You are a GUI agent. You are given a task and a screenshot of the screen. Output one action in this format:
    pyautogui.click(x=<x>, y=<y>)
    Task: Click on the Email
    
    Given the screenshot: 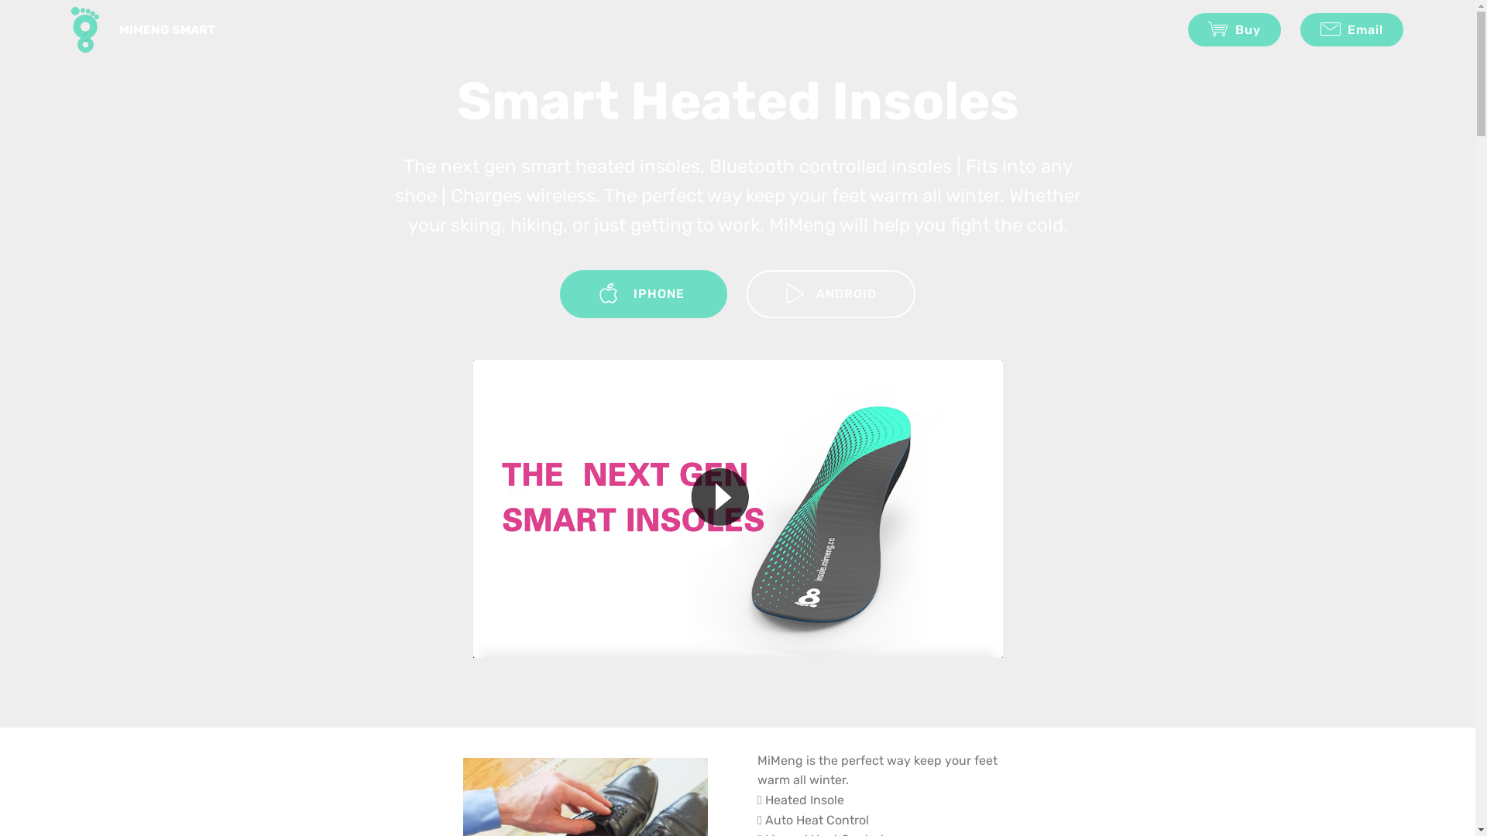 What is the action you would take?
    pyautogui.click(x=1352, y=29)
    